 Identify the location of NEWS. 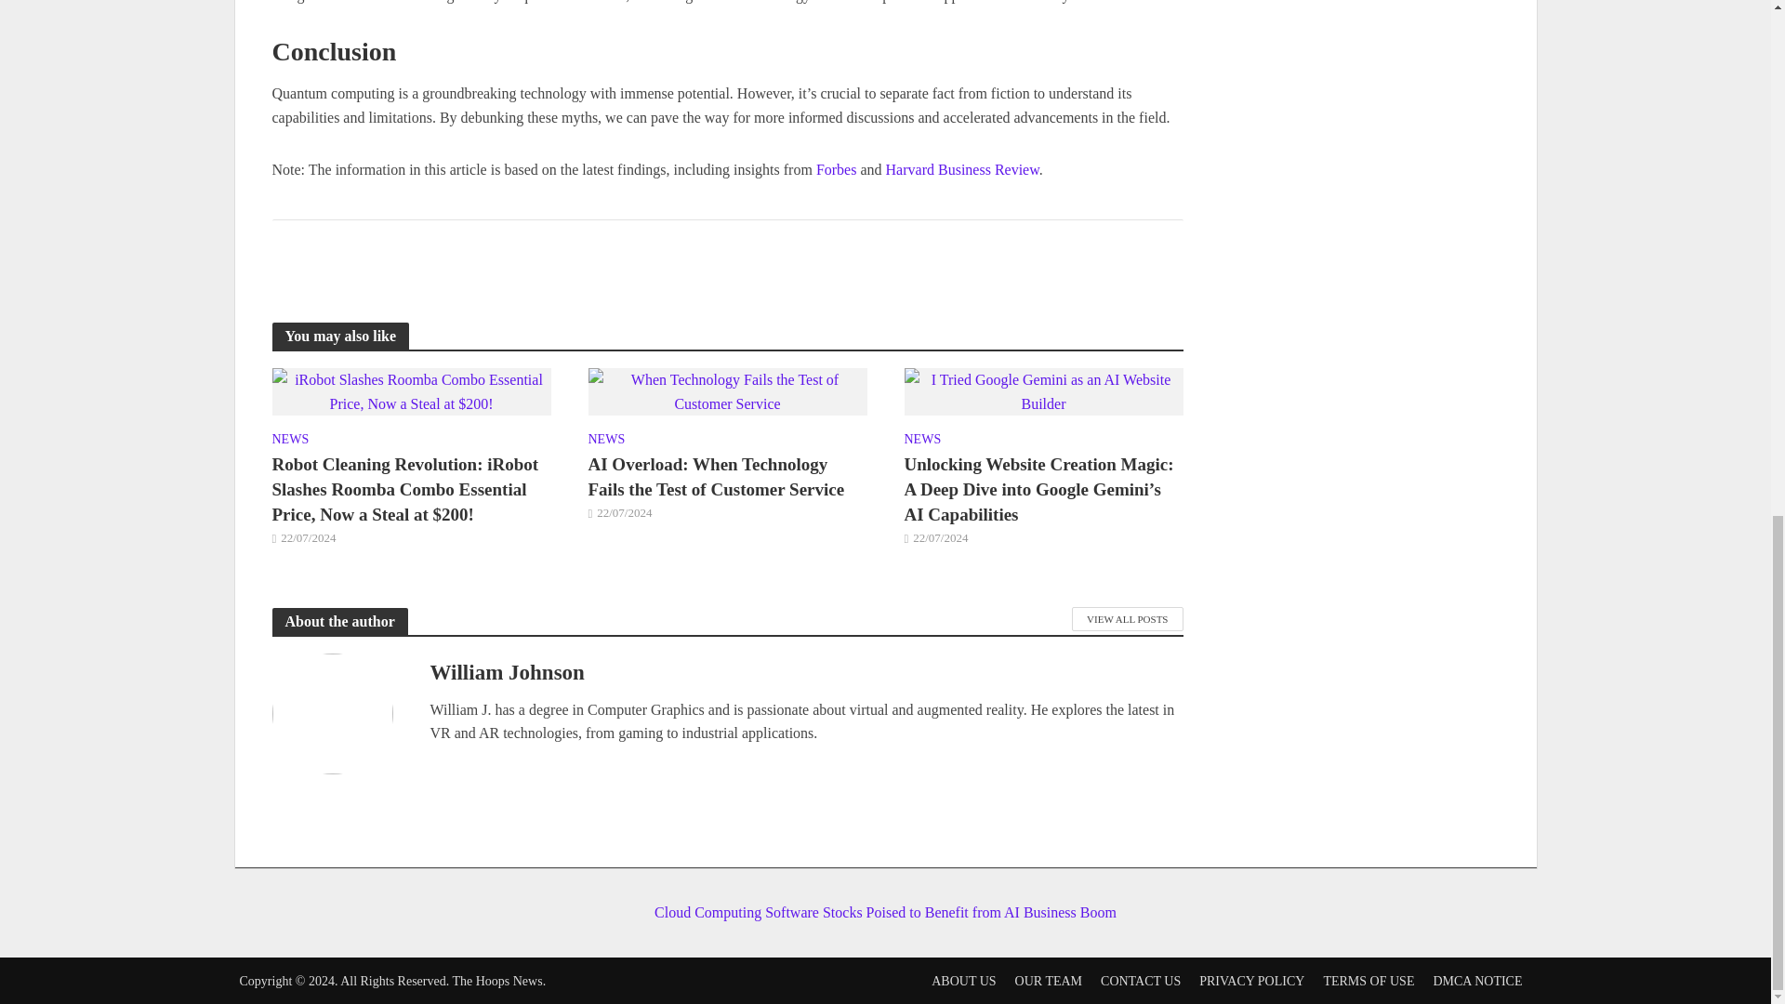
(290, 442).